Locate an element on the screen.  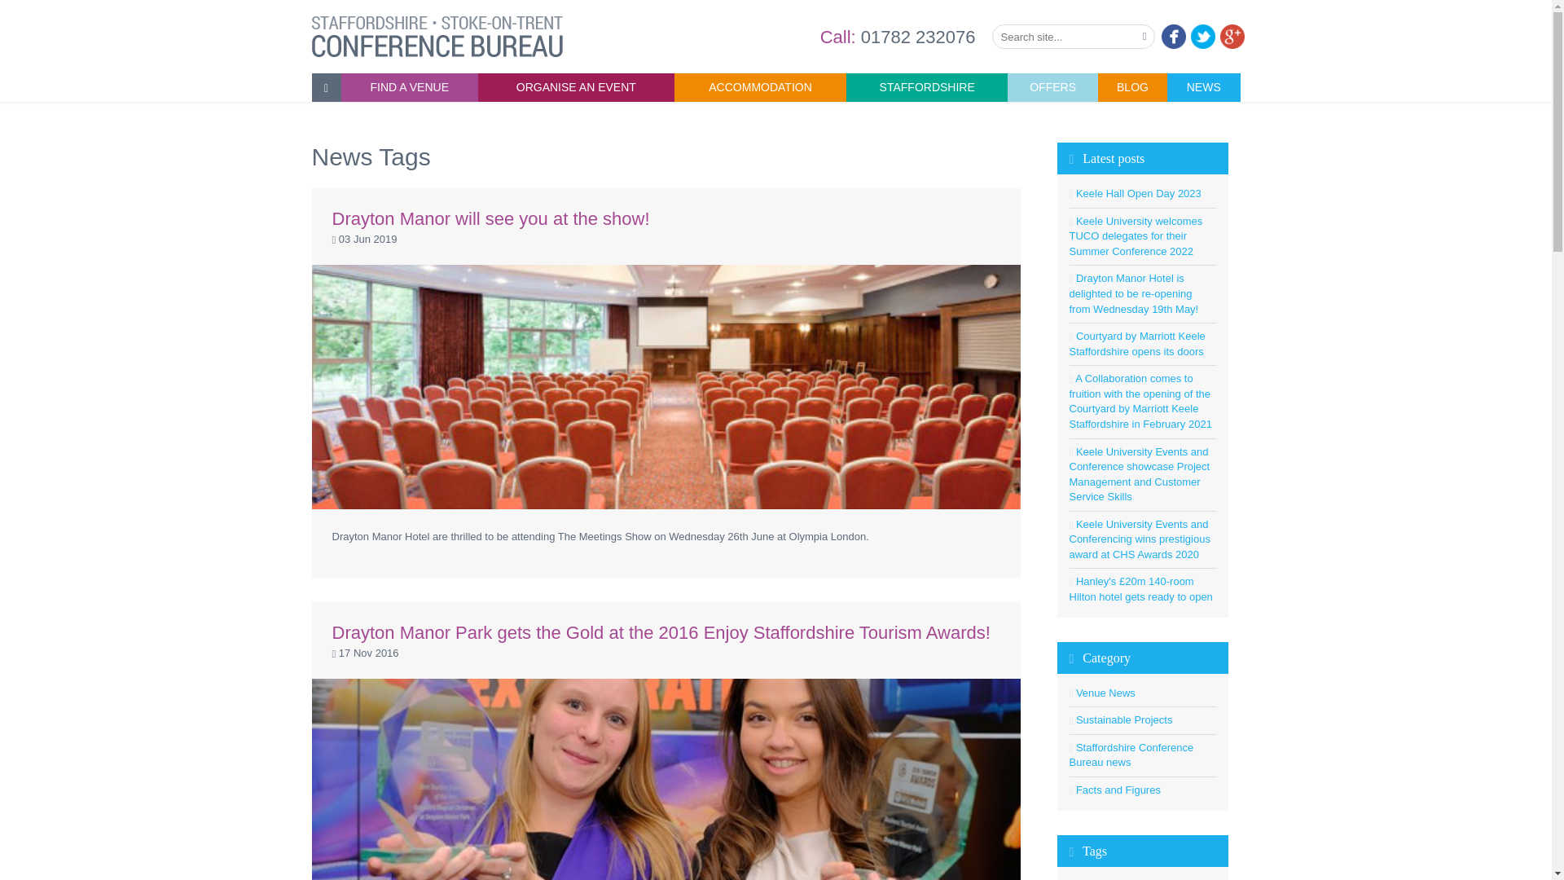
ACCOMMODATION is located at coordinates (759, 87).